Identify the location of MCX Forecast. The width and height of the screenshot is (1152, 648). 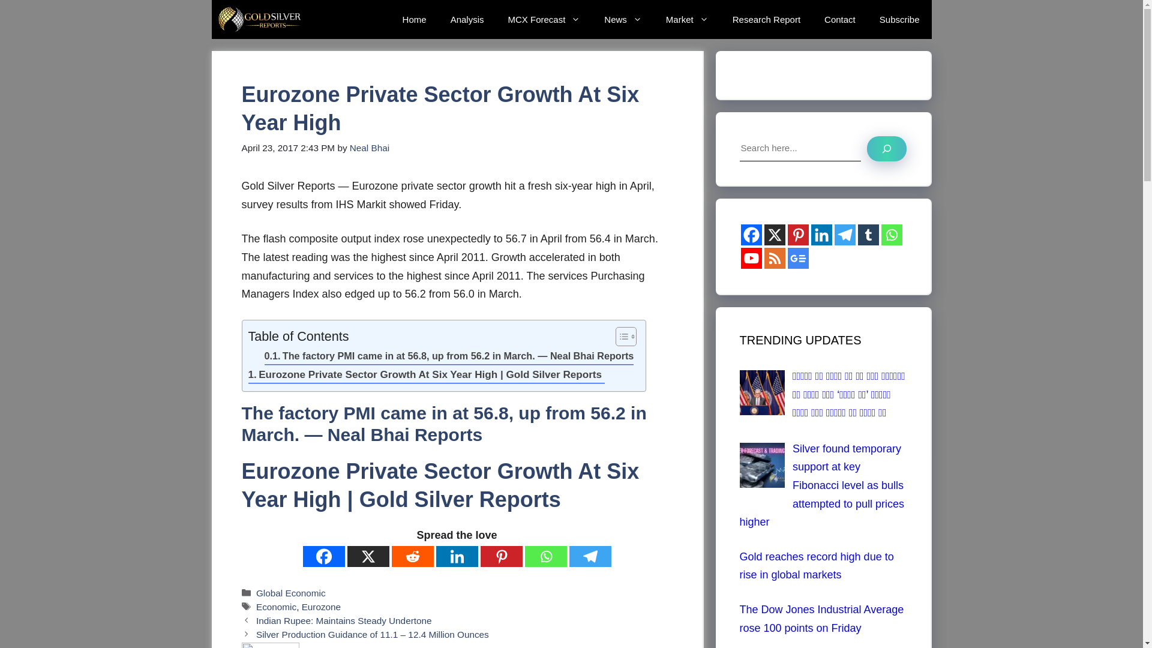
(544, 19).